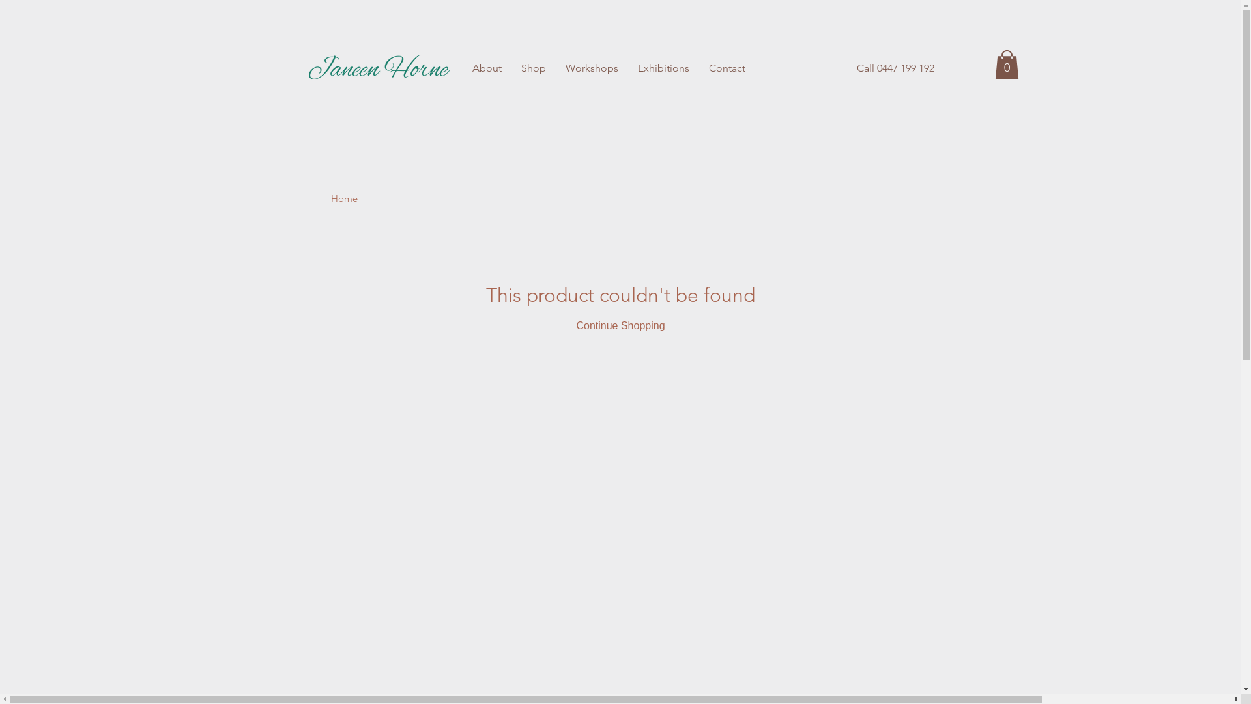 The height and width of the screenshot is (704, 1251). I want to click on About, so click(487, 68).